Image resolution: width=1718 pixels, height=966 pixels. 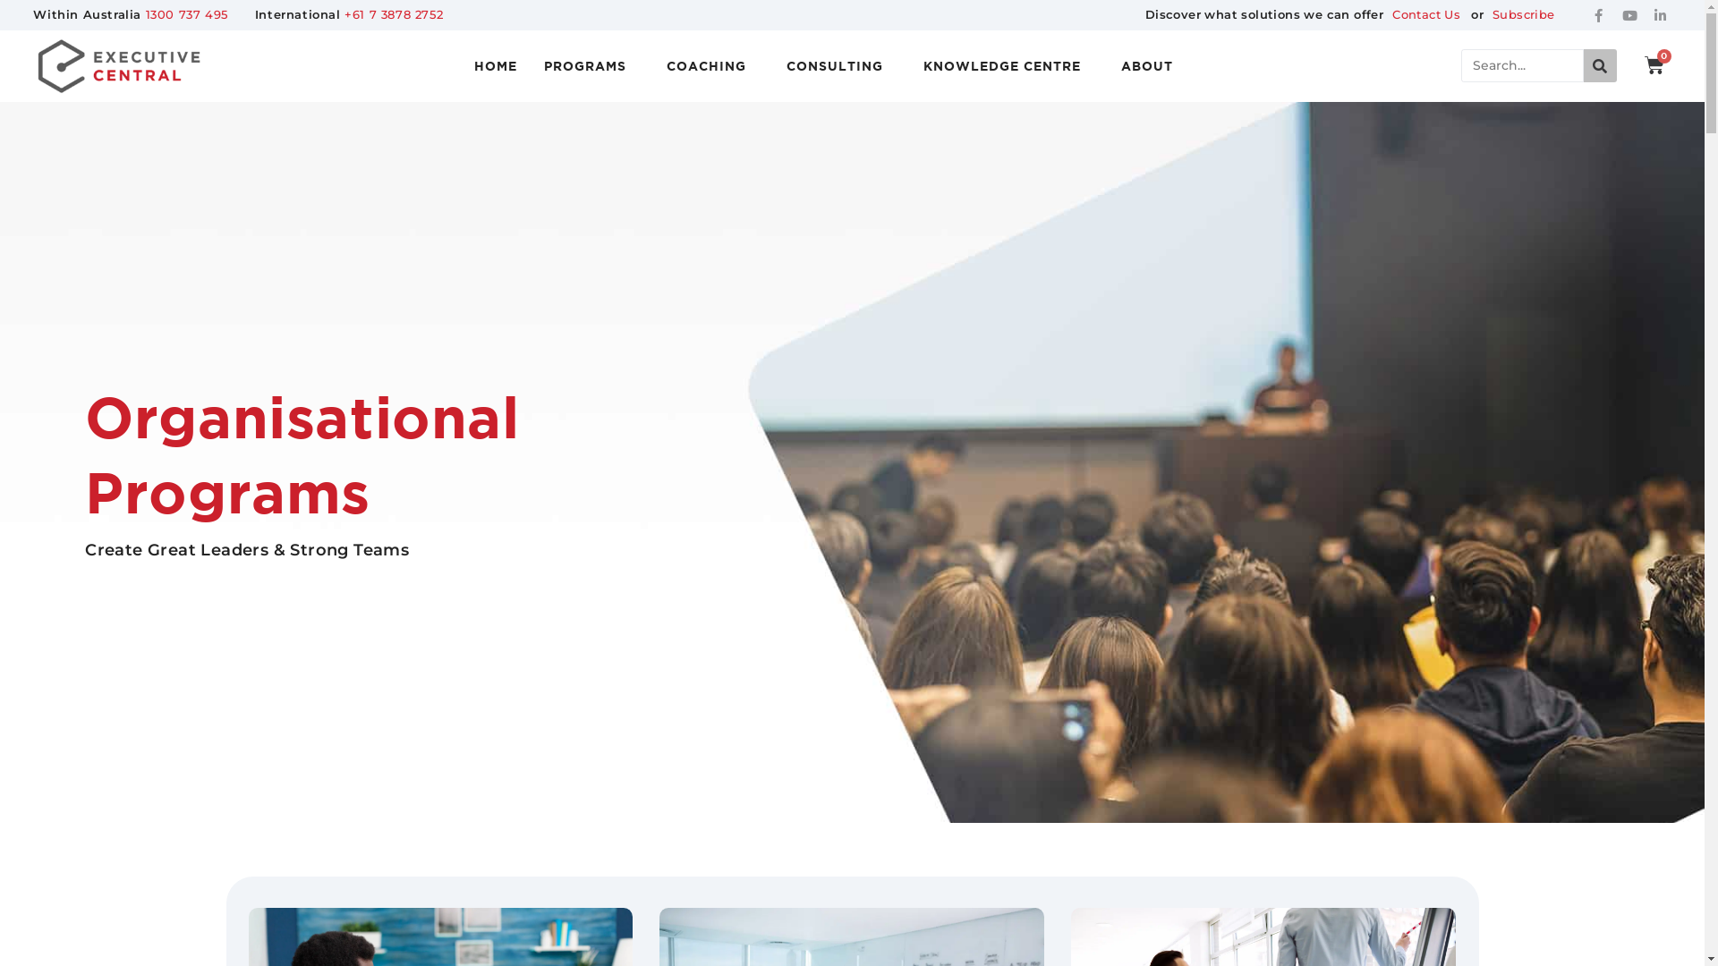 I want to click on Within Australia 1300 737 495, so click(x=131, y=15).